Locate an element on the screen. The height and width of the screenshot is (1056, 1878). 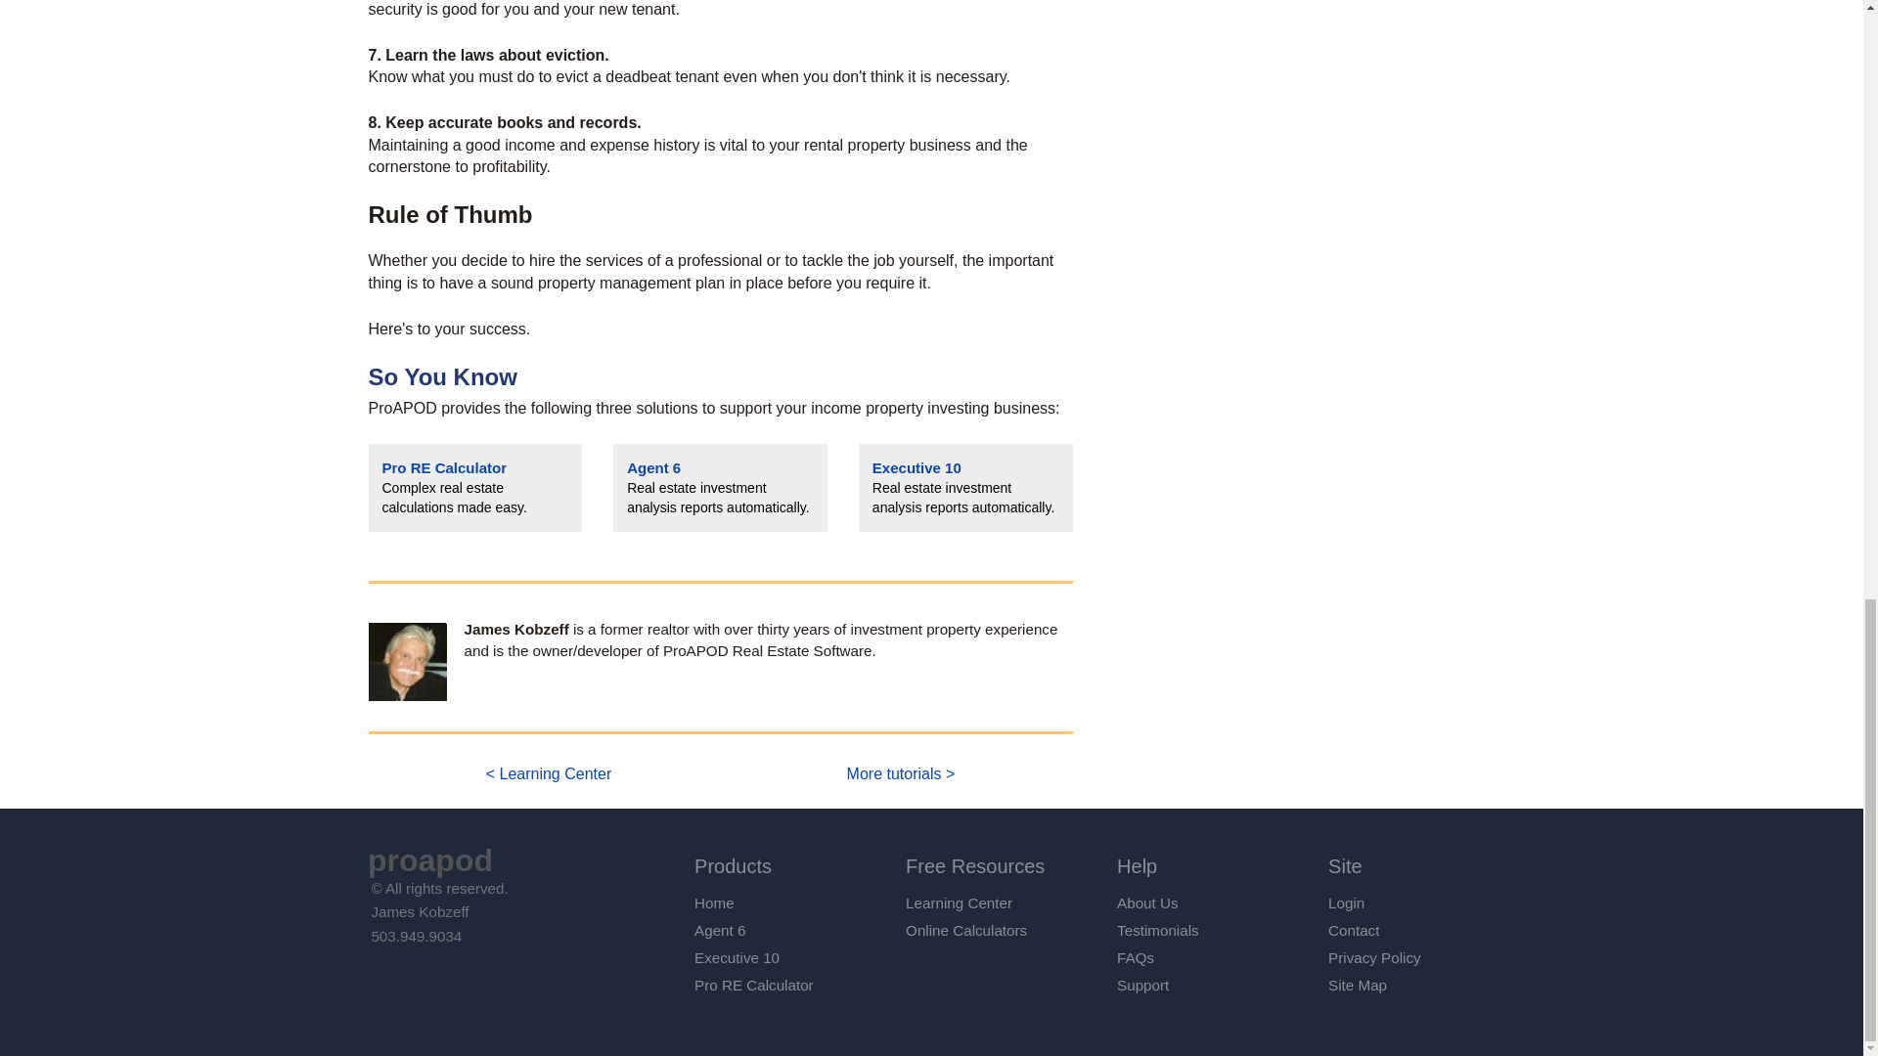
About Us is located at coordinates (1146, 902).